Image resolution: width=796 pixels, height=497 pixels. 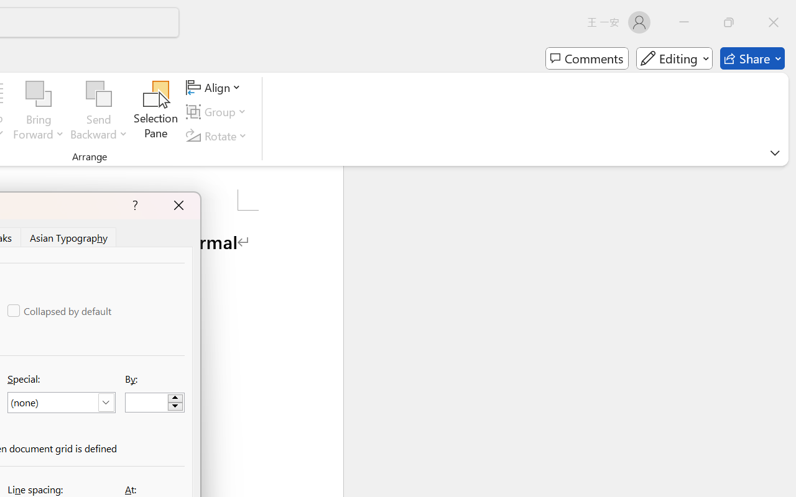 I want to click on Special:, so click(x=61, y=403).